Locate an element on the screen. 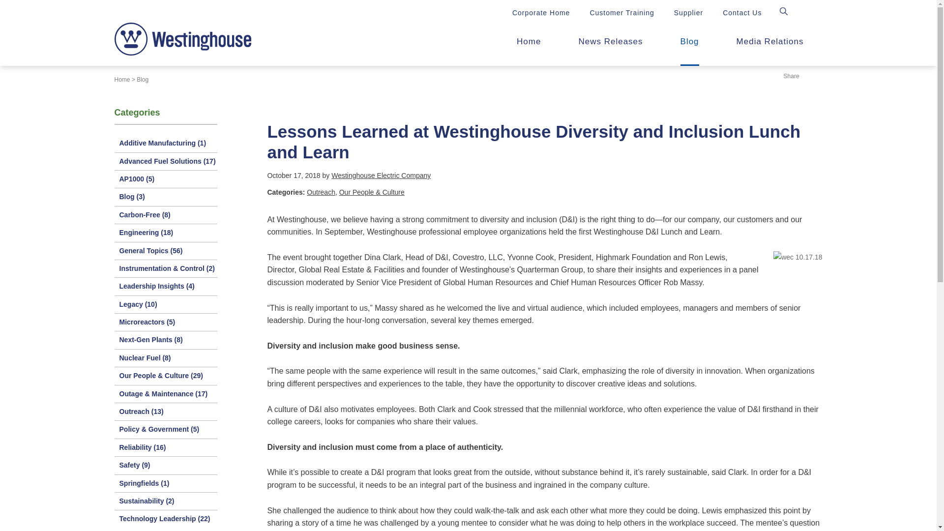 This screenshot has height=531, width=944. Supplier is located at coordinates (688, 13).